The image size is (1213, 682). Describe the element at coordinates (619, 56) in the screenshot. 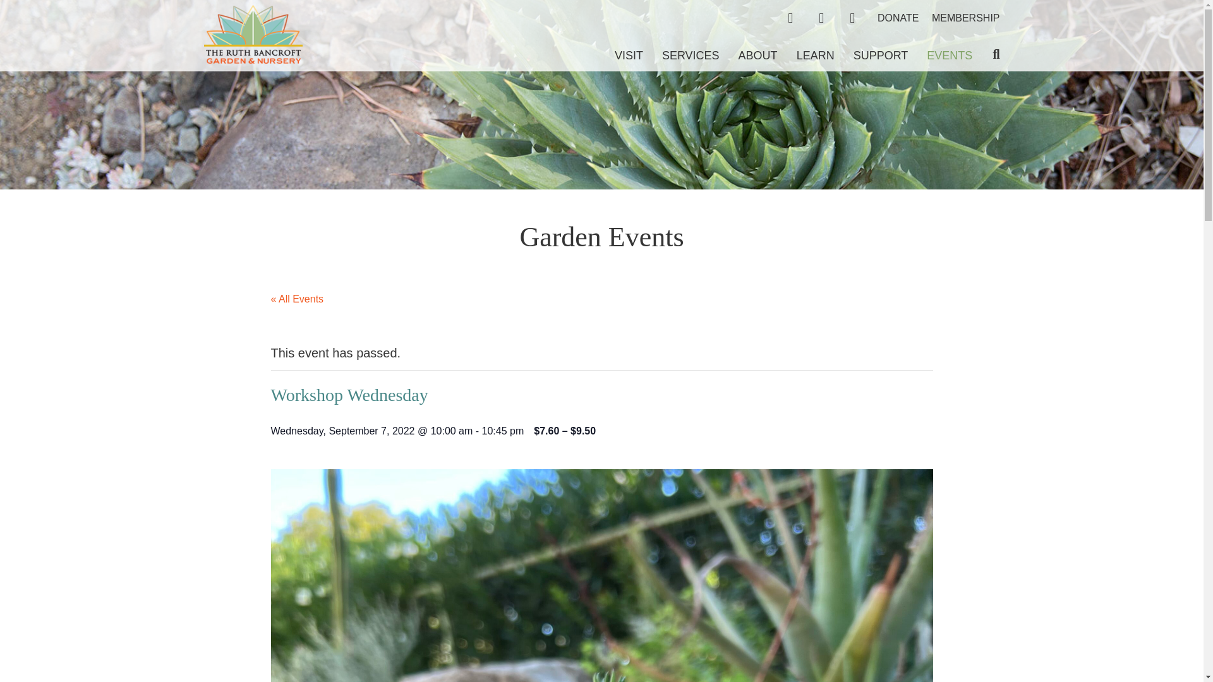

I see `VISIT` at that location.